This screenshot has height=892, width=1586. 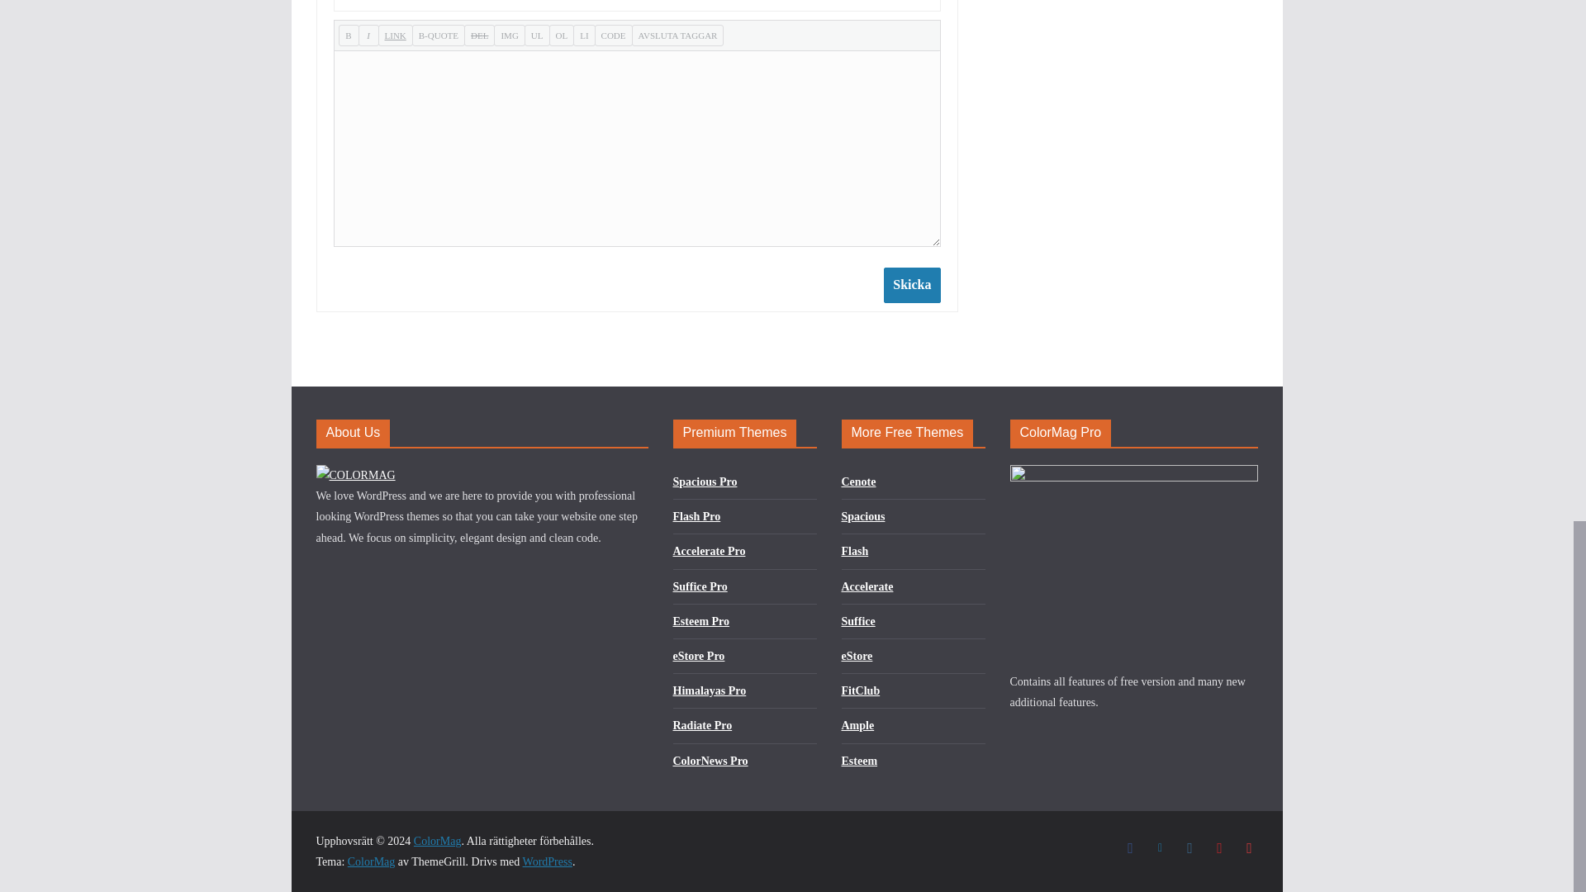 What do you see at coordinates (709, 551) in the screenshot?
I see `Accelerate Pro` at bounding box center [709, 551].